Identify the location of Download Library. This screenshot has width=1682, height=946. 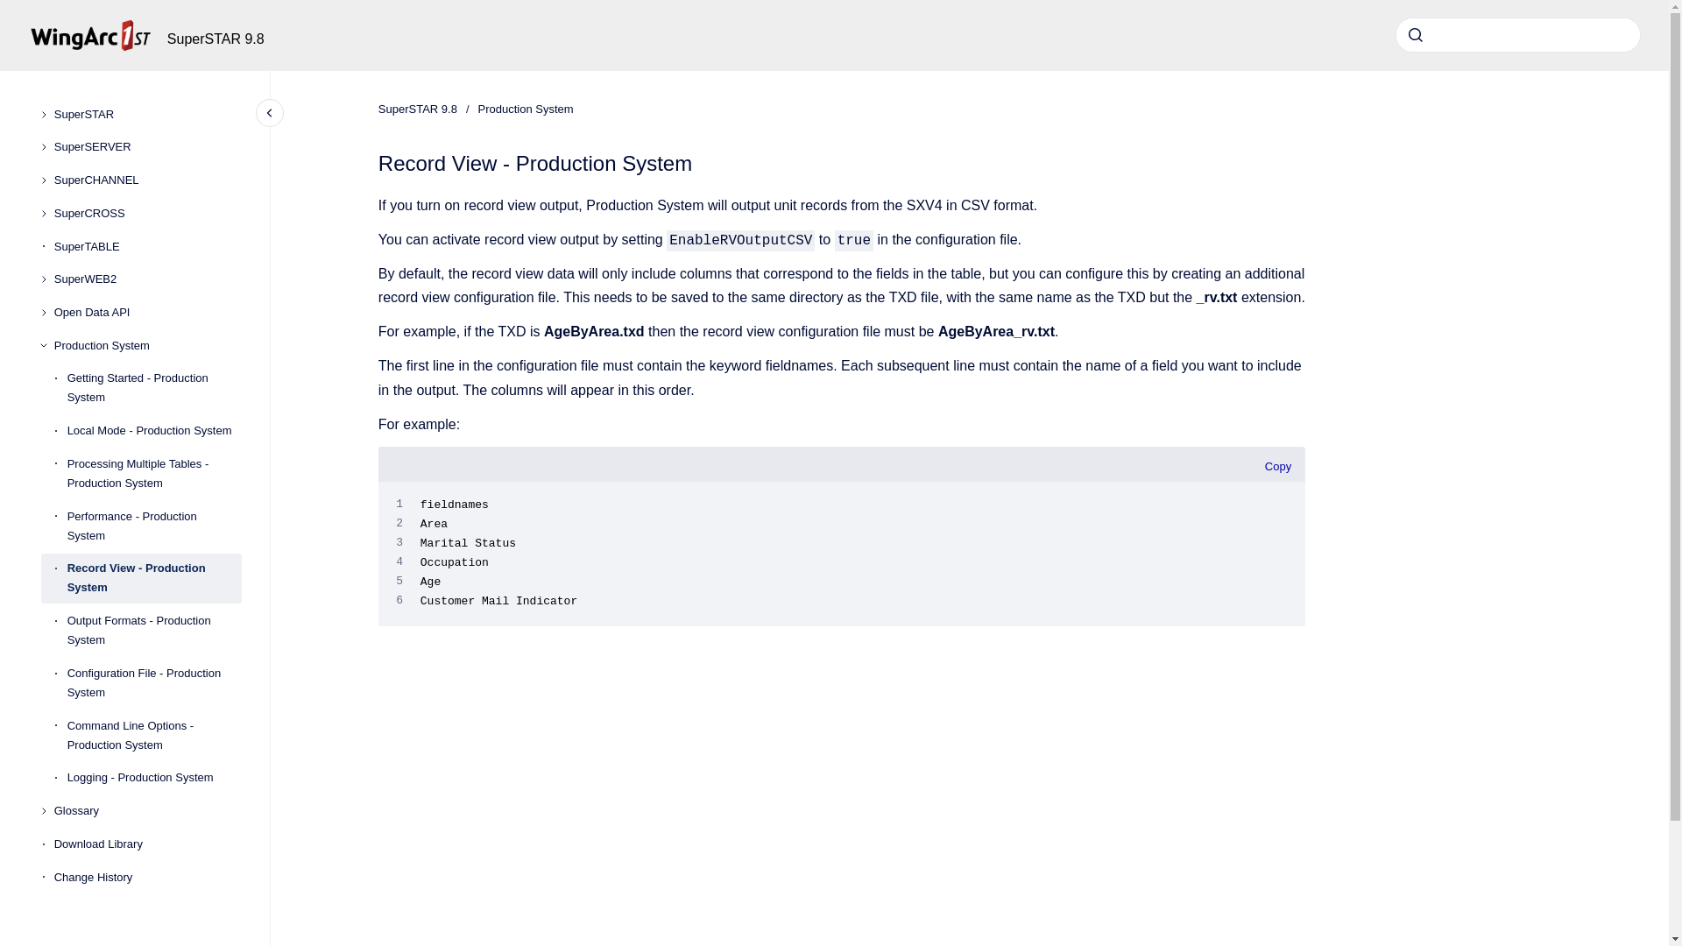
(147, 844).